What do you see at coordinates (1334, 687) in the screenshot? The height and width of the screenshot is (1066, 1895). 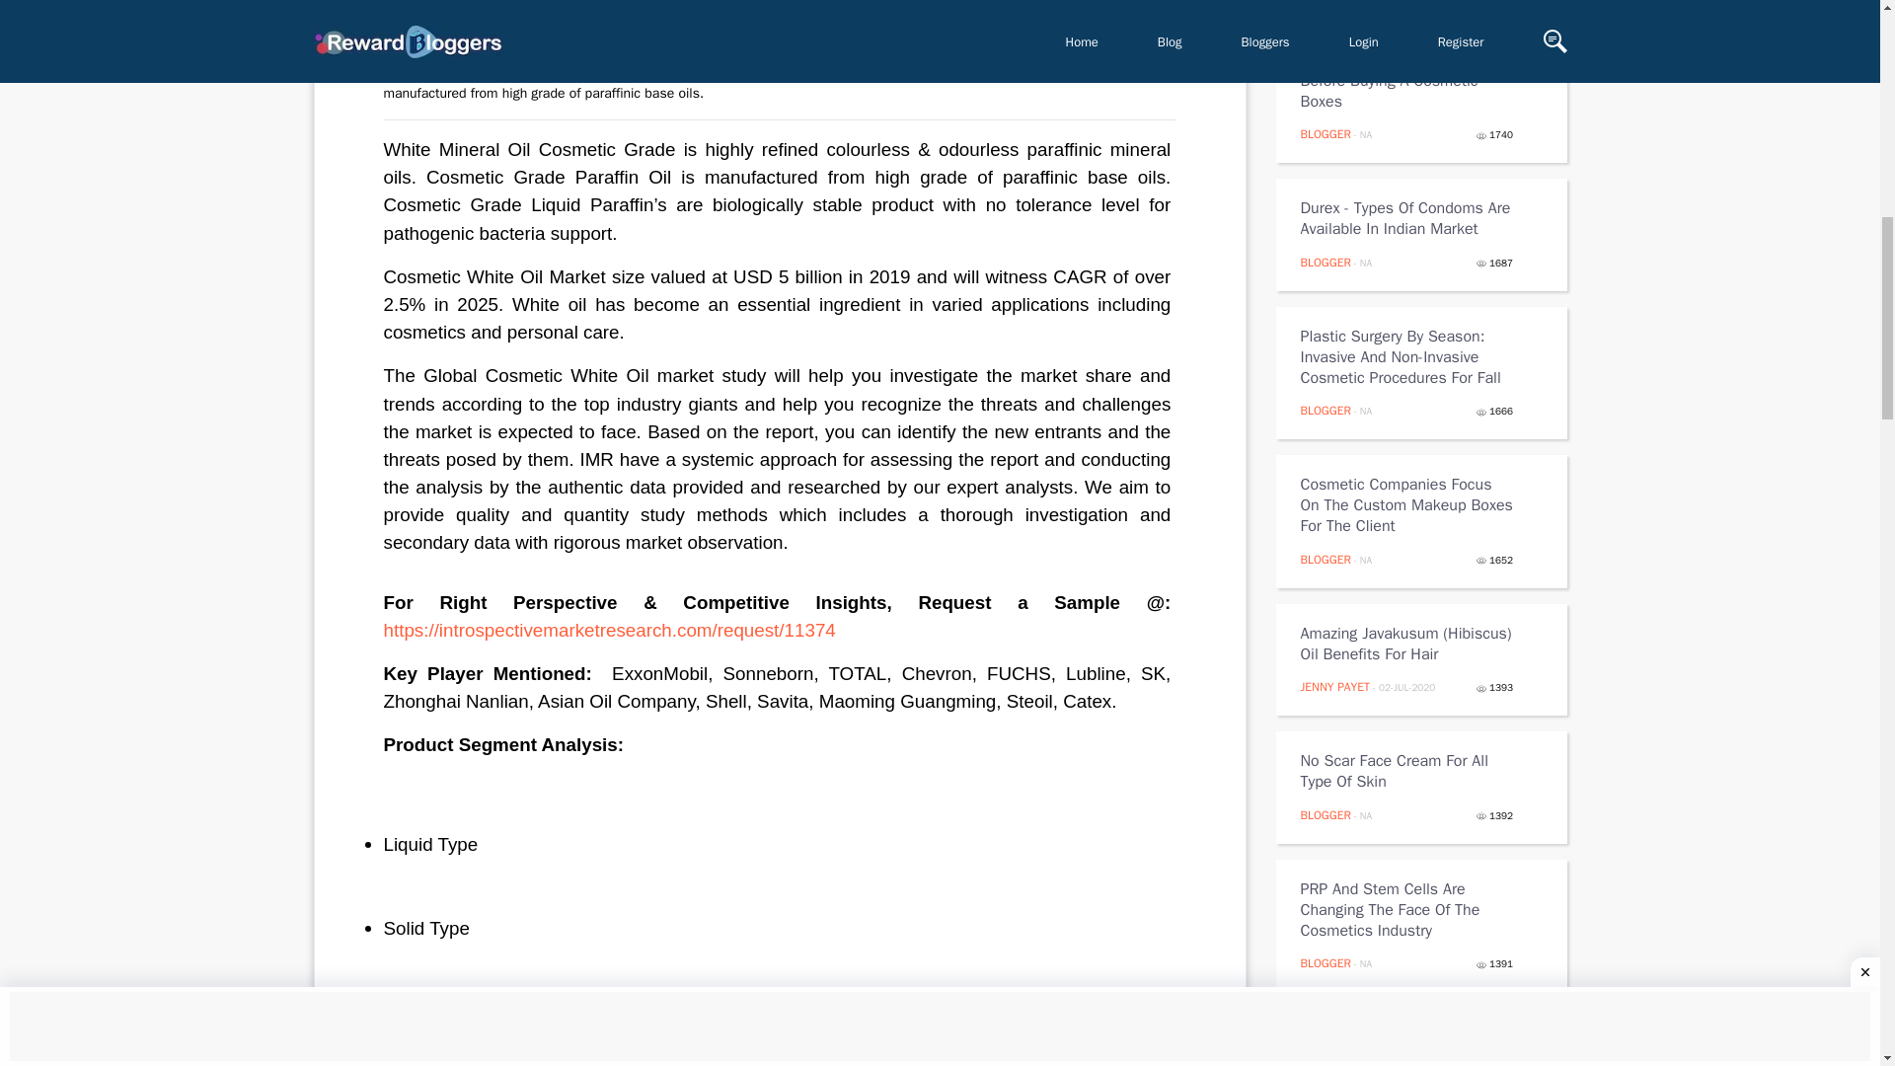 I see `JENNY PAYET` at bounding box center [1334, 687].